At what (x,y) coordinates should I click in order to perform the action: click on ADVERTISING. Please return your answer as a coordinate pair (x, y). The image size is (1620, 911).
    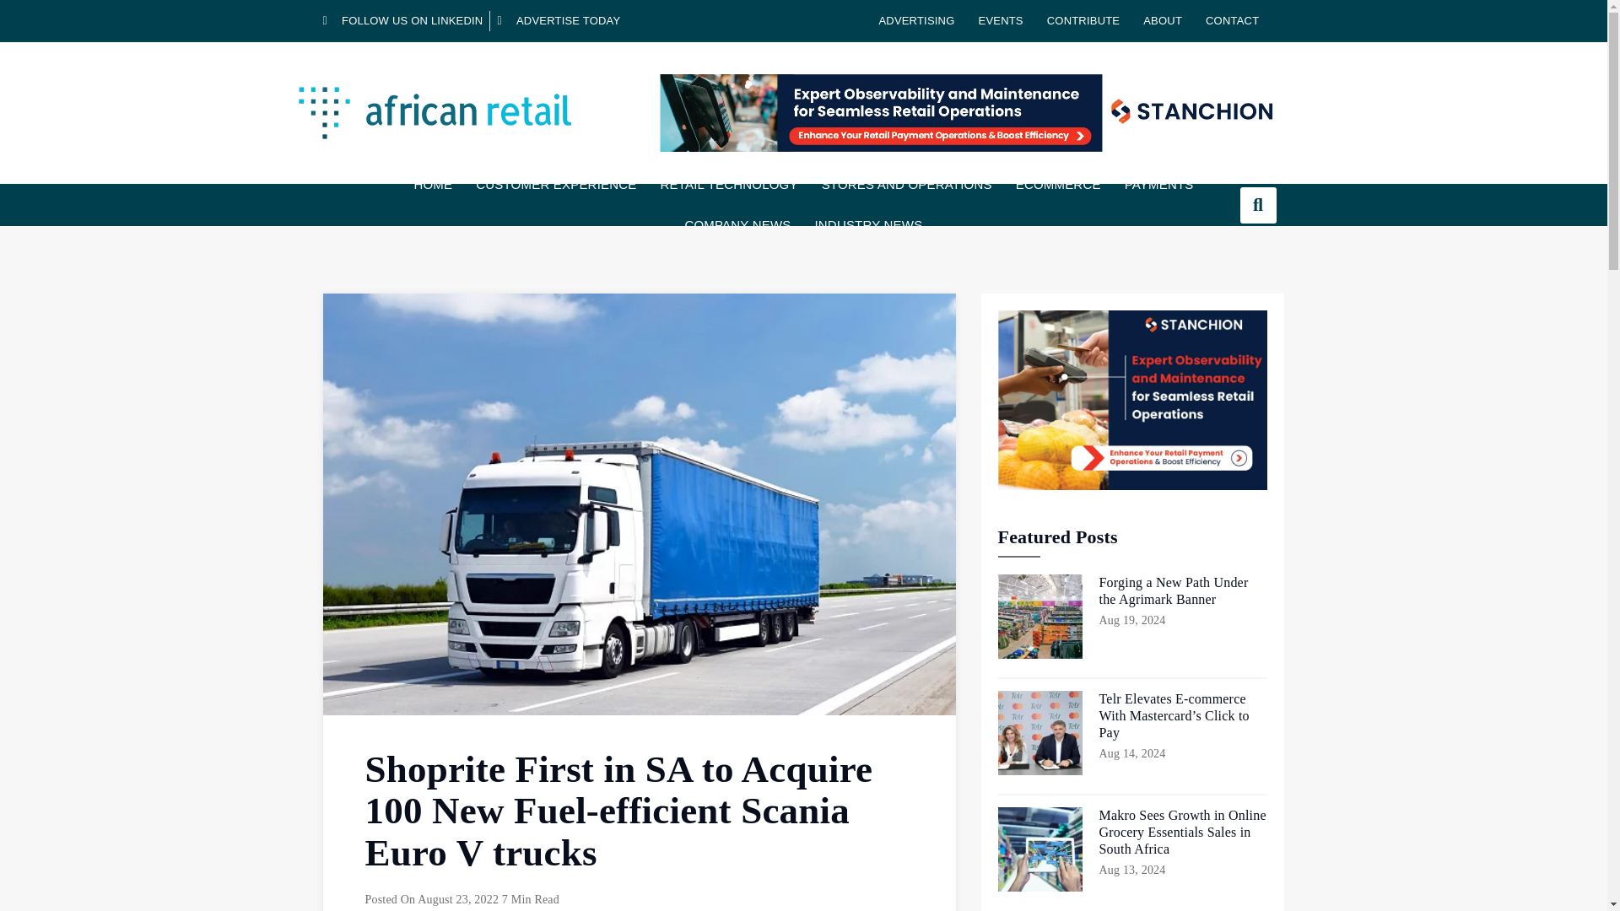
    Looking at the image, I should click on (916, 20).